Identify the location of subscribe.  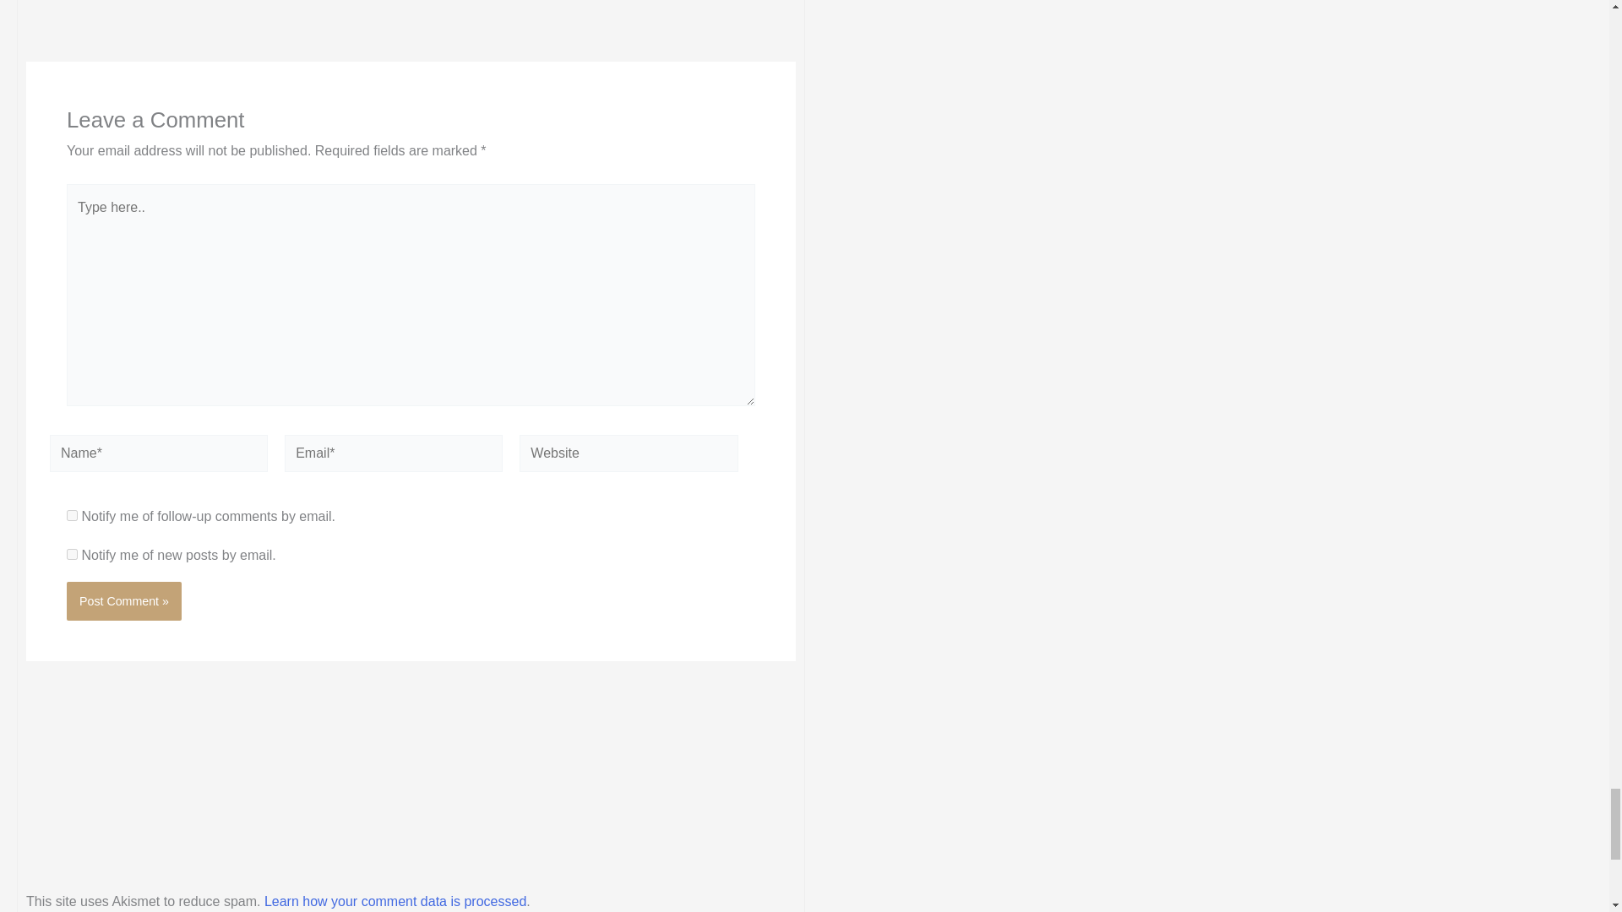
(72, 515).